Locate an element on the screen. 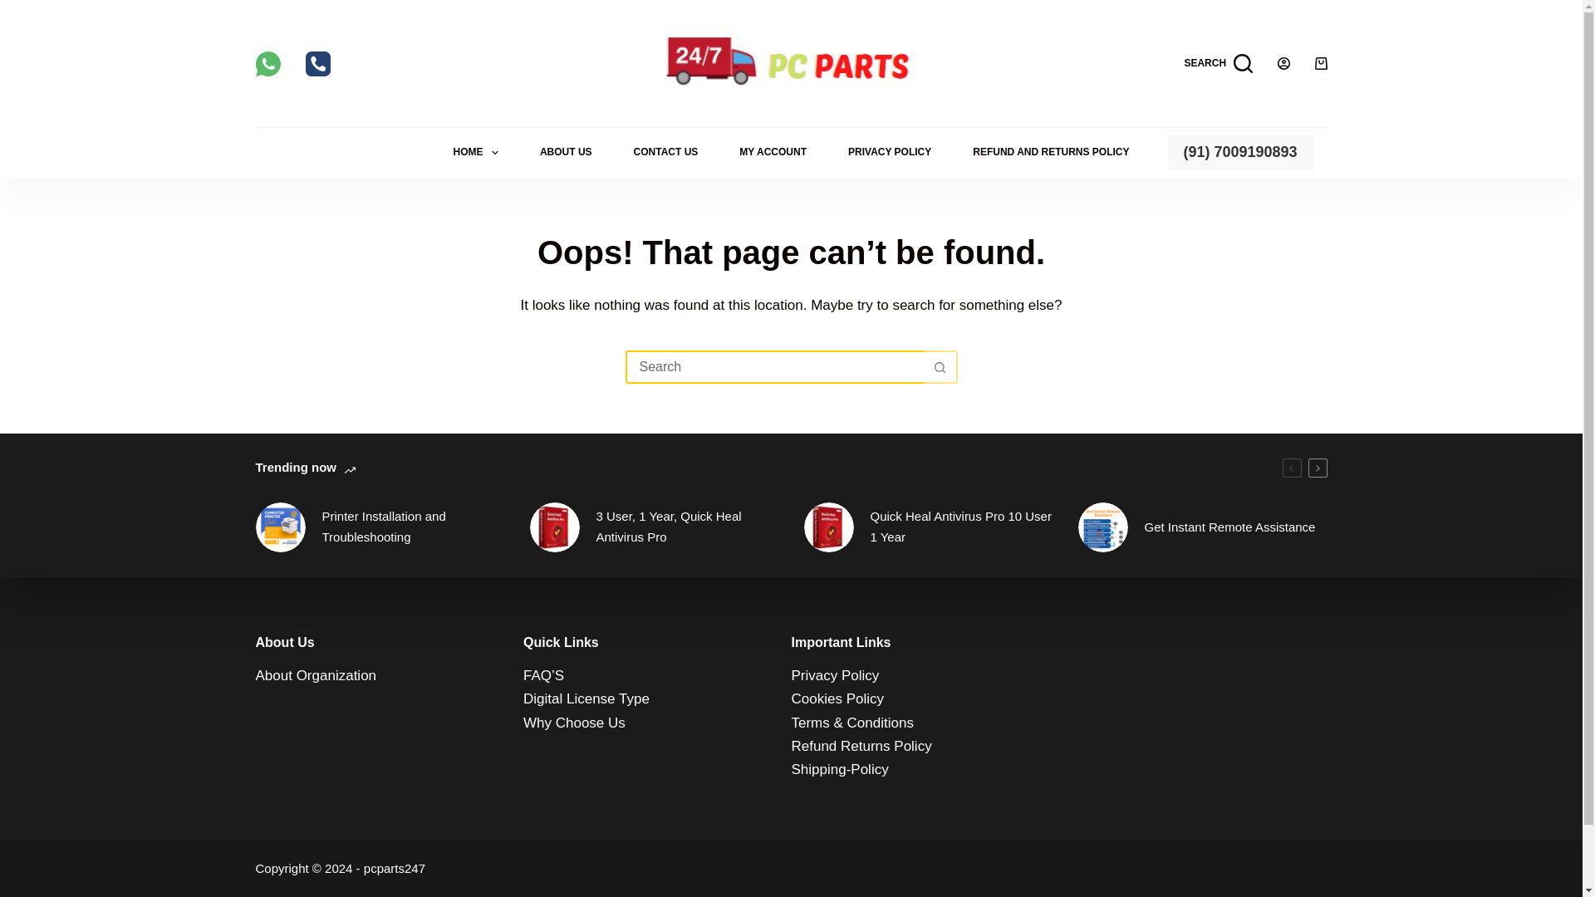 The image size is (1595, 897). HOME is located at coordinates (475, 153).